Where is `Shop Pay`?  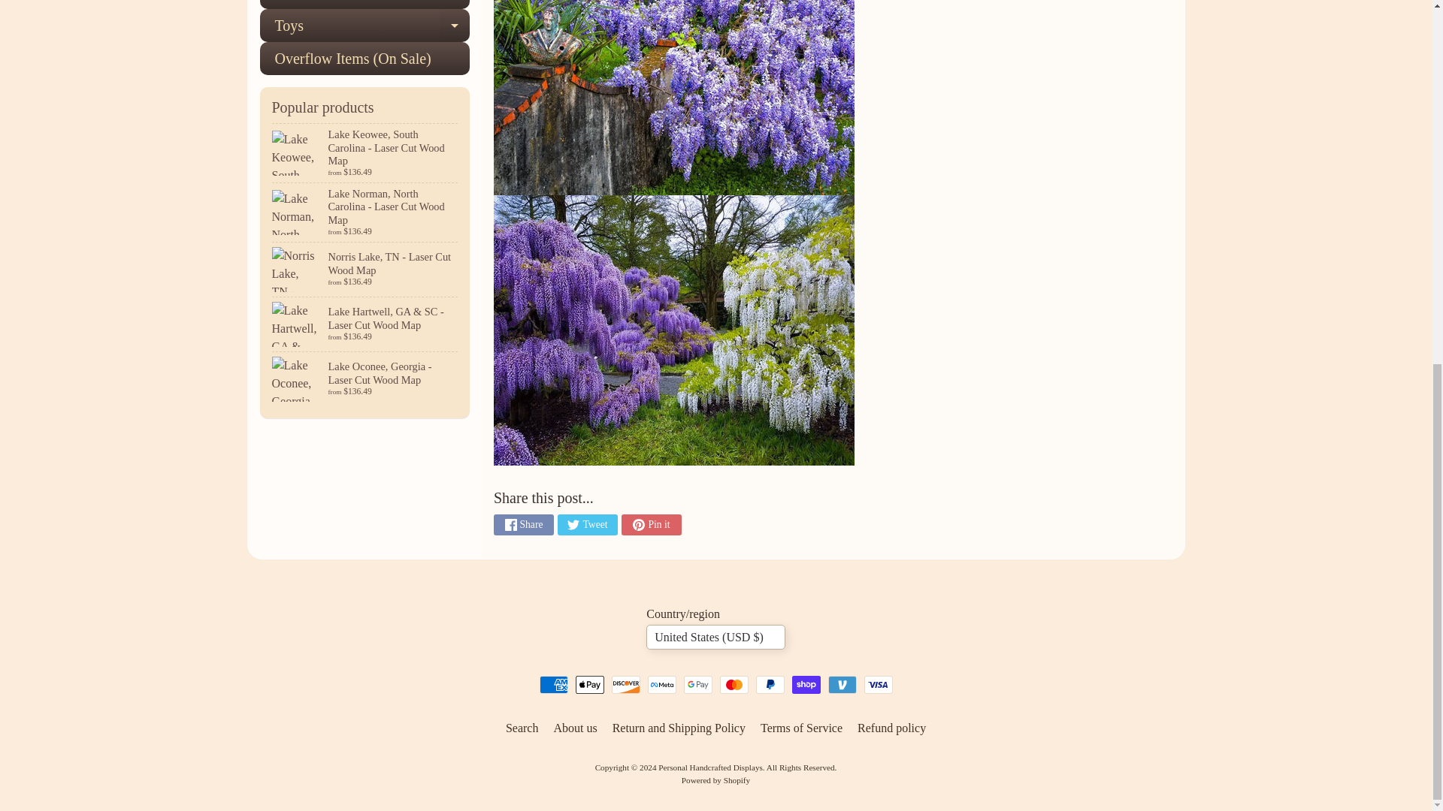
Shop Pay is located at coordinates (806, 685).